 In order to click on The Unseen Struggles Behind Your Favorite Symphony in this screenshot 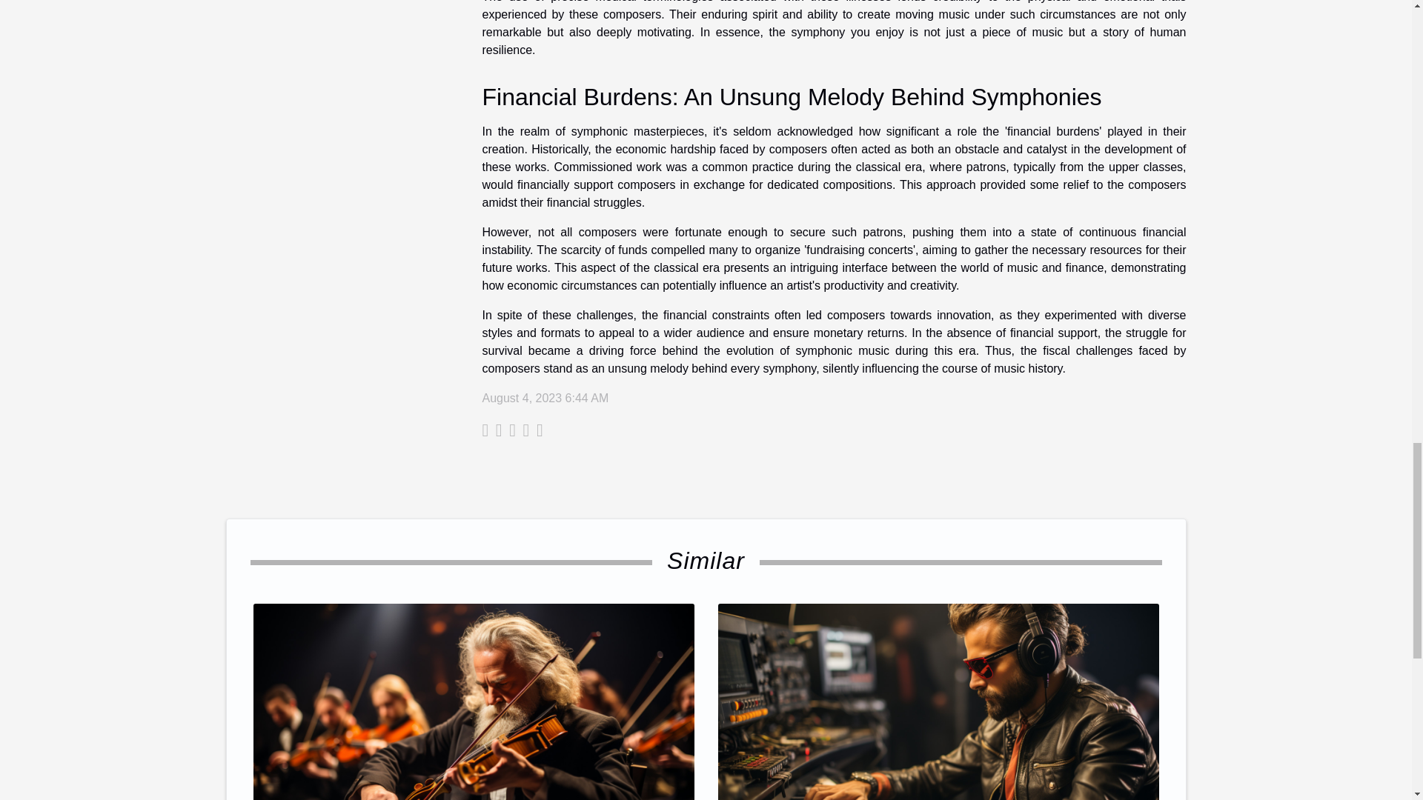, I will do `click(473, 729)`.